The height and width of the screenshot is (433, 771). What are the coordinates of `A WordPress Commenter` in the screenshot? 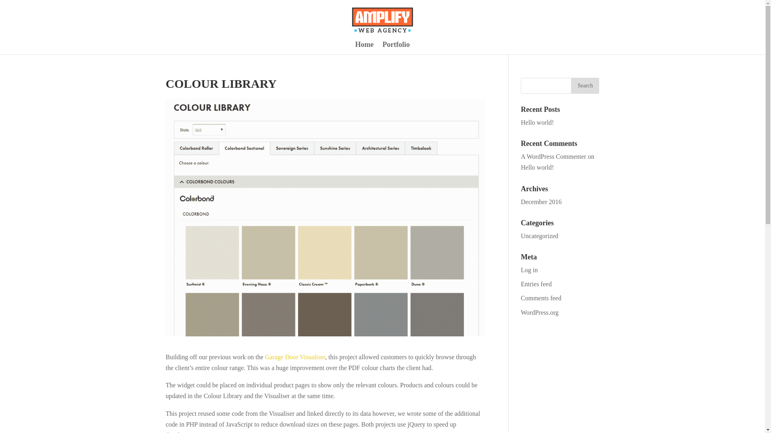 It's located at (553, 156).